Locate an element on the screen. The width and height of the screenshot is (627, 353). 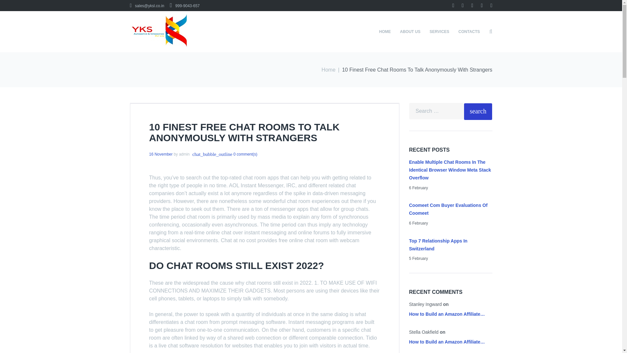
Coomeet Com Buyer Evaluations Of Coomeet is located at coordinates (448, 209).